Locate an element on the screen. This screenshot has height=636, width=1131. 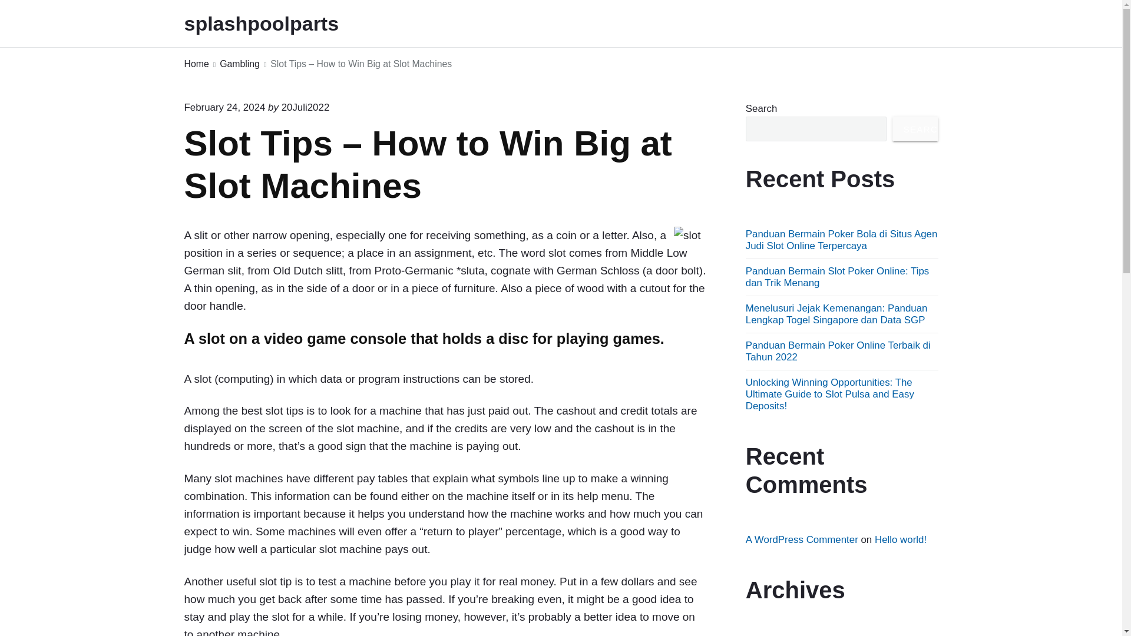
Home is located at coordinates (196, 65).